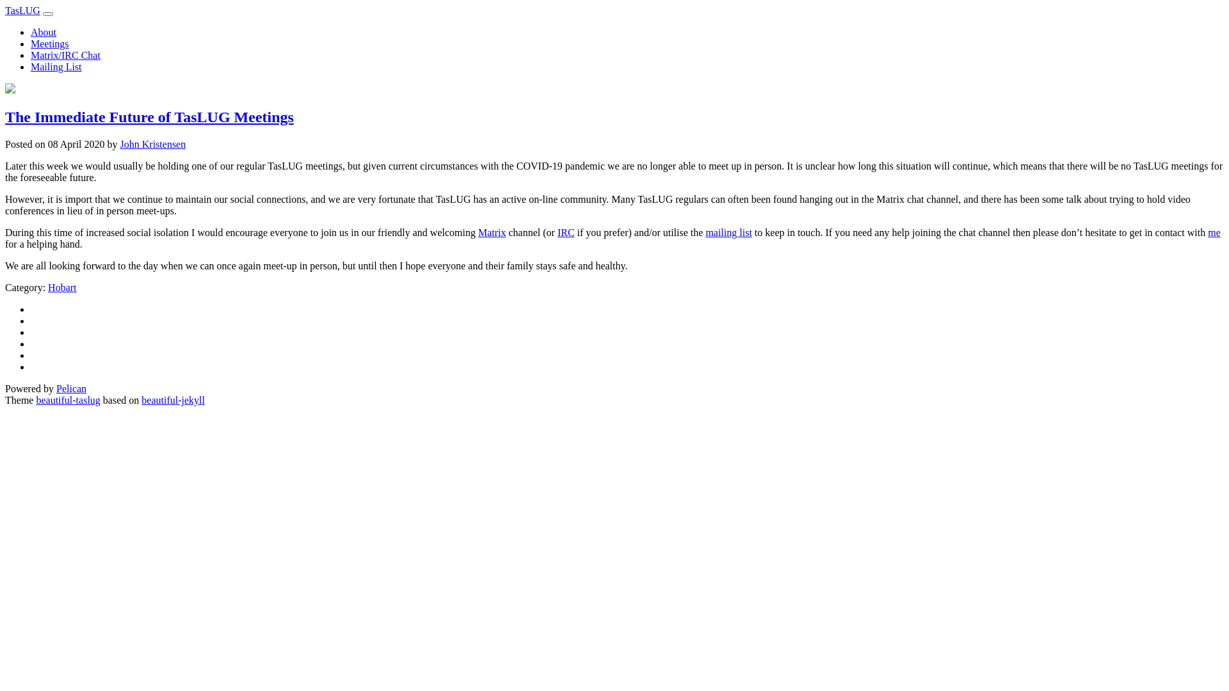 The image size is (1229, 691). Describe the element at coordinates (728, 233) in the screenshot. I see `mailing list` at that location.